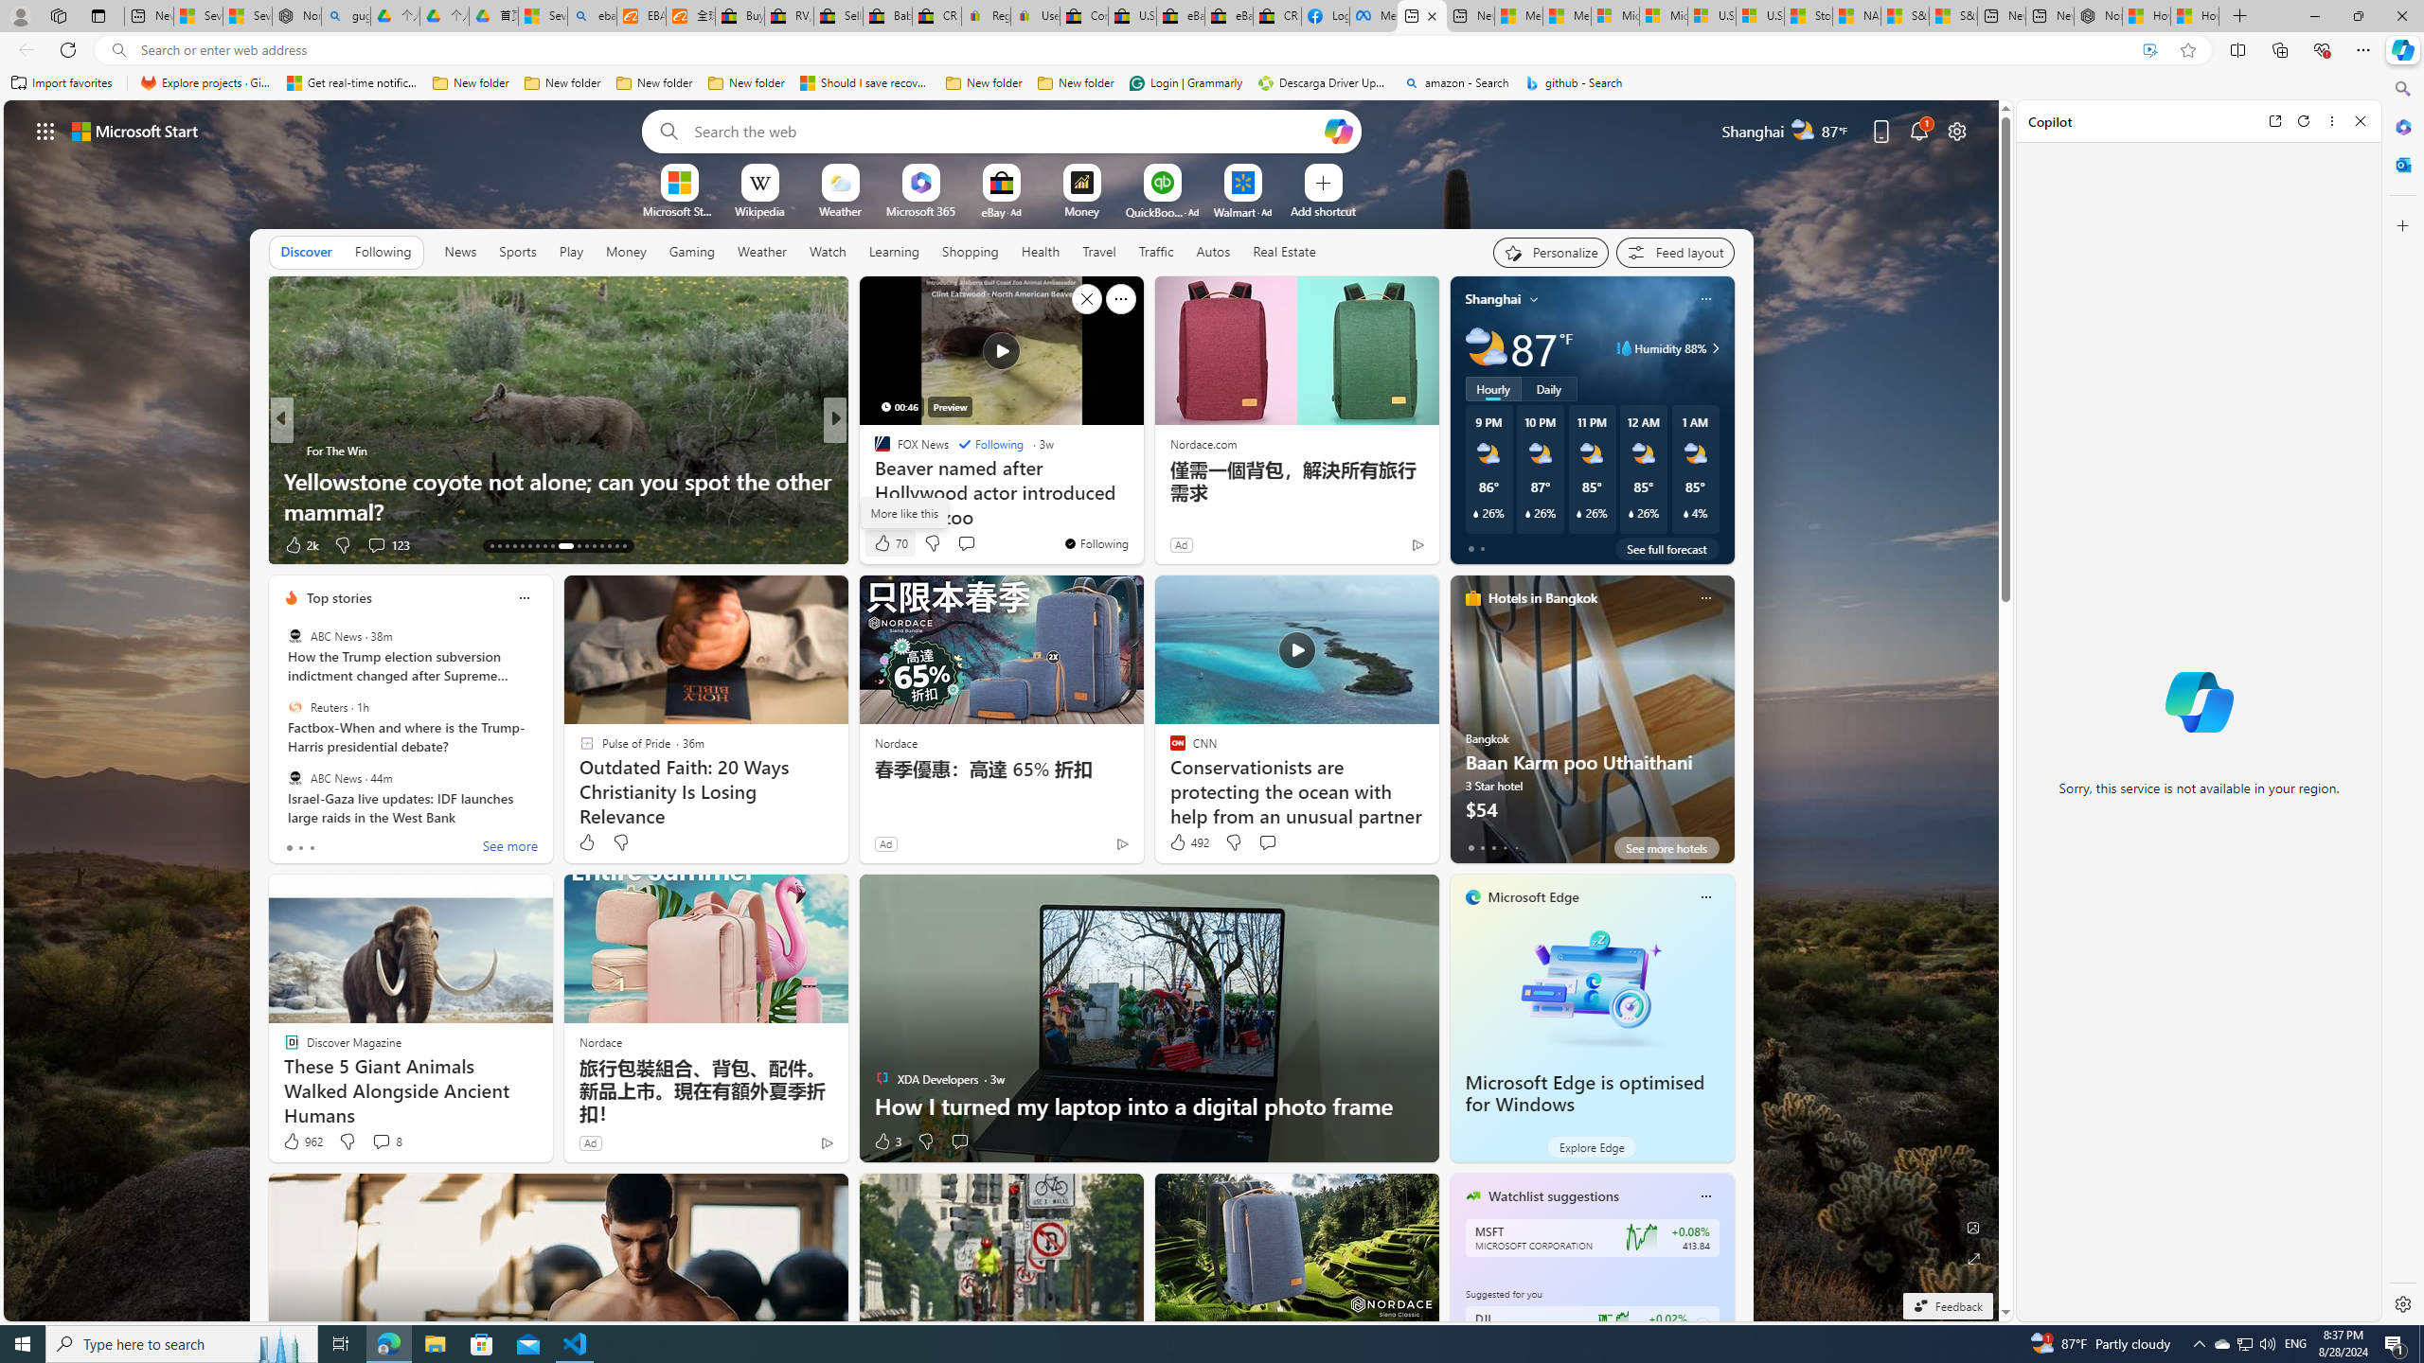 Image resolution: width=2424 pixels, height=1363 pixels. Describe the element at coordinates (1486, 348) in the screenshot. I see `Partly cloudy` at that location.